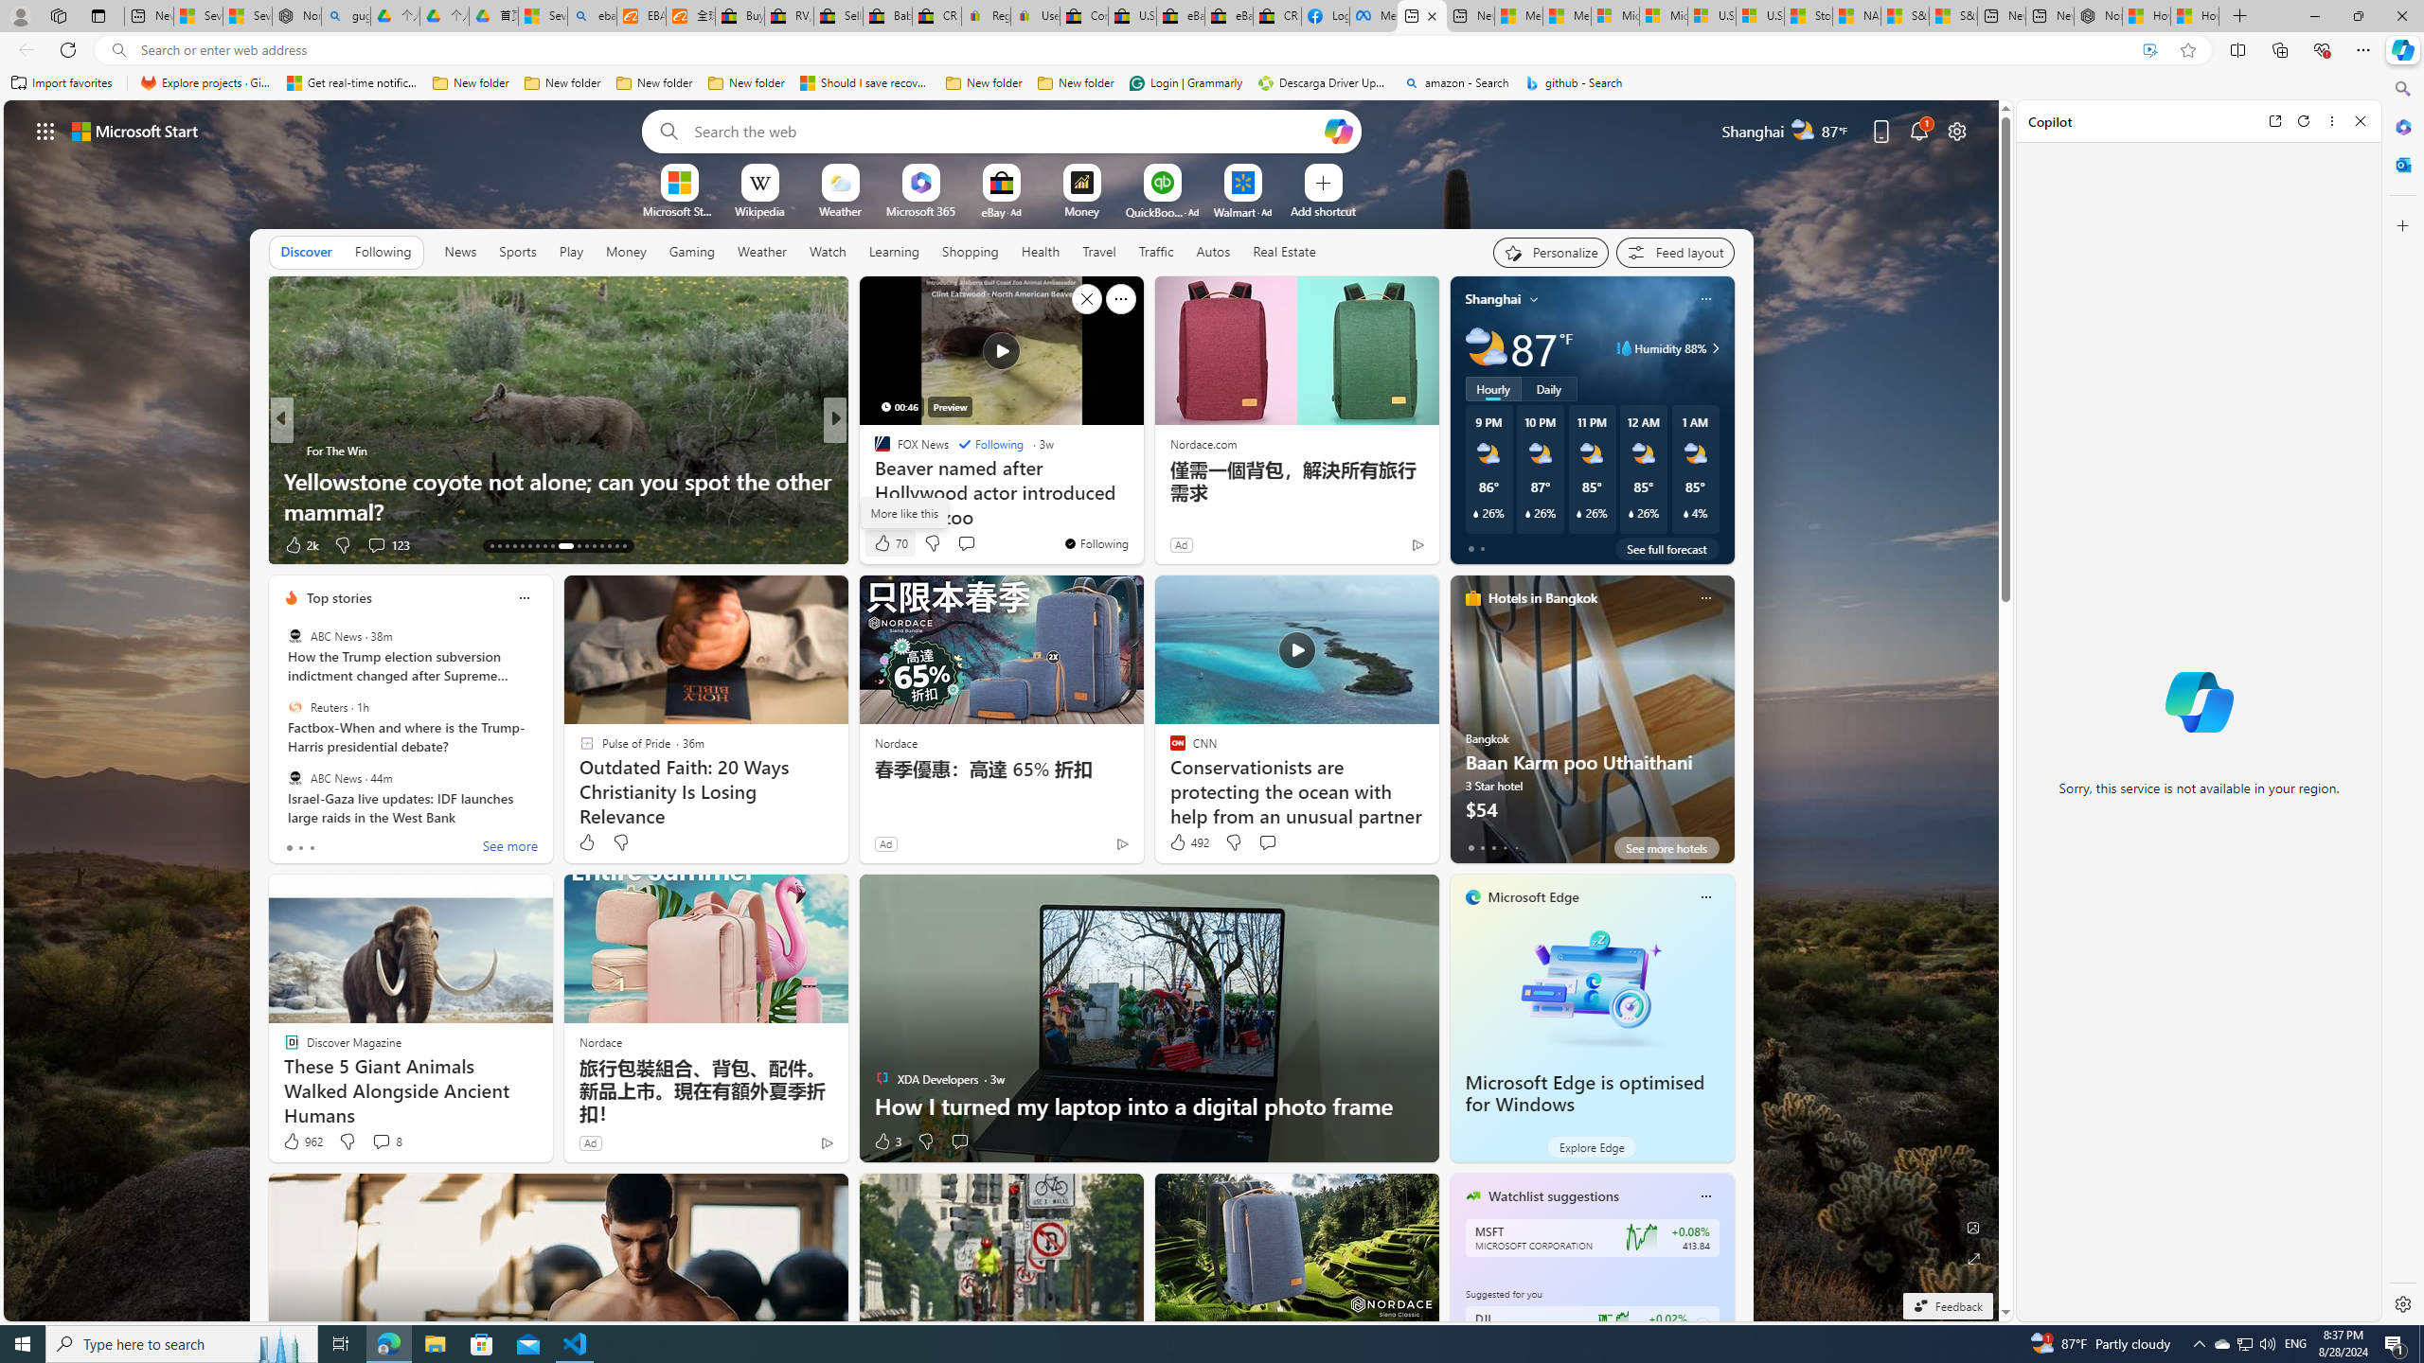 Image resolution: width=2424 pixels, height=1363 pixels. Describe the element at coordinates (1486, 348) in the screenshot. I see `Partly cloudy` at that location.